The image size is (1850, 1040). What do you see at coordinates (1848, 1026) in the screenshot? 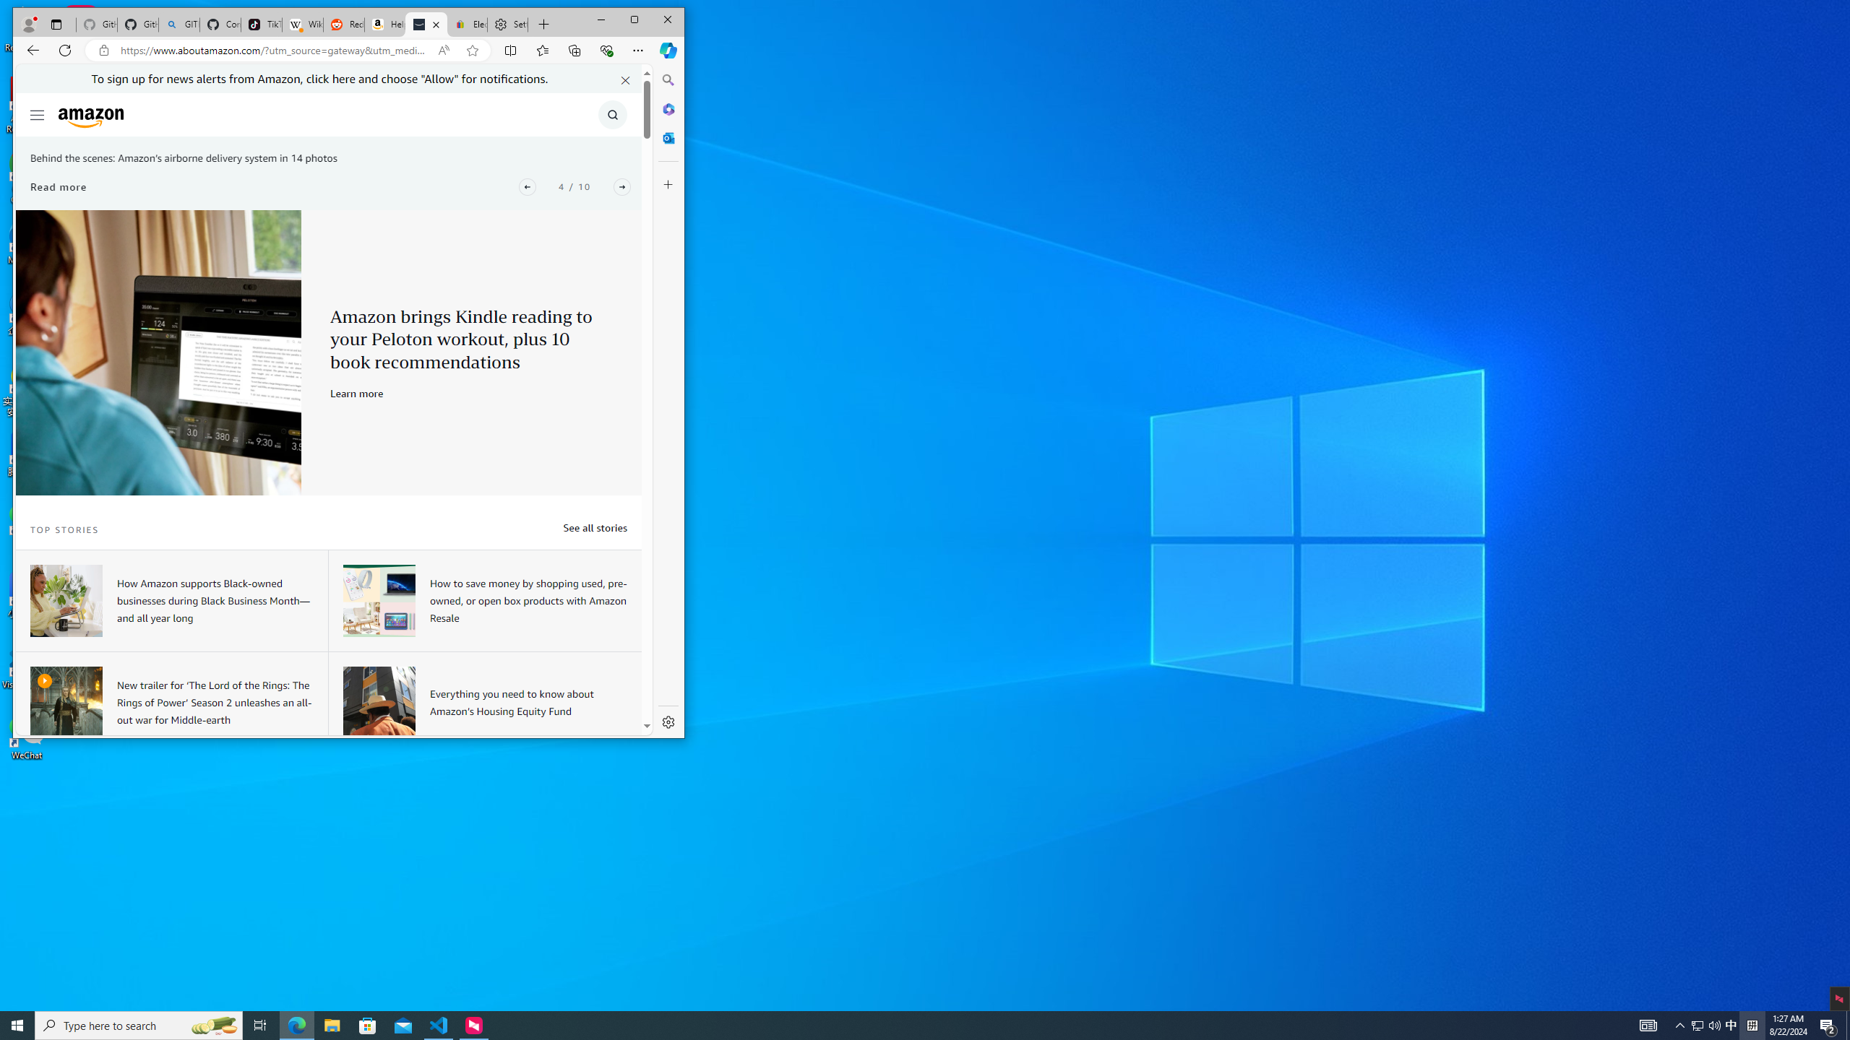
I see `View site information` at bounding box center [1848, 1026].